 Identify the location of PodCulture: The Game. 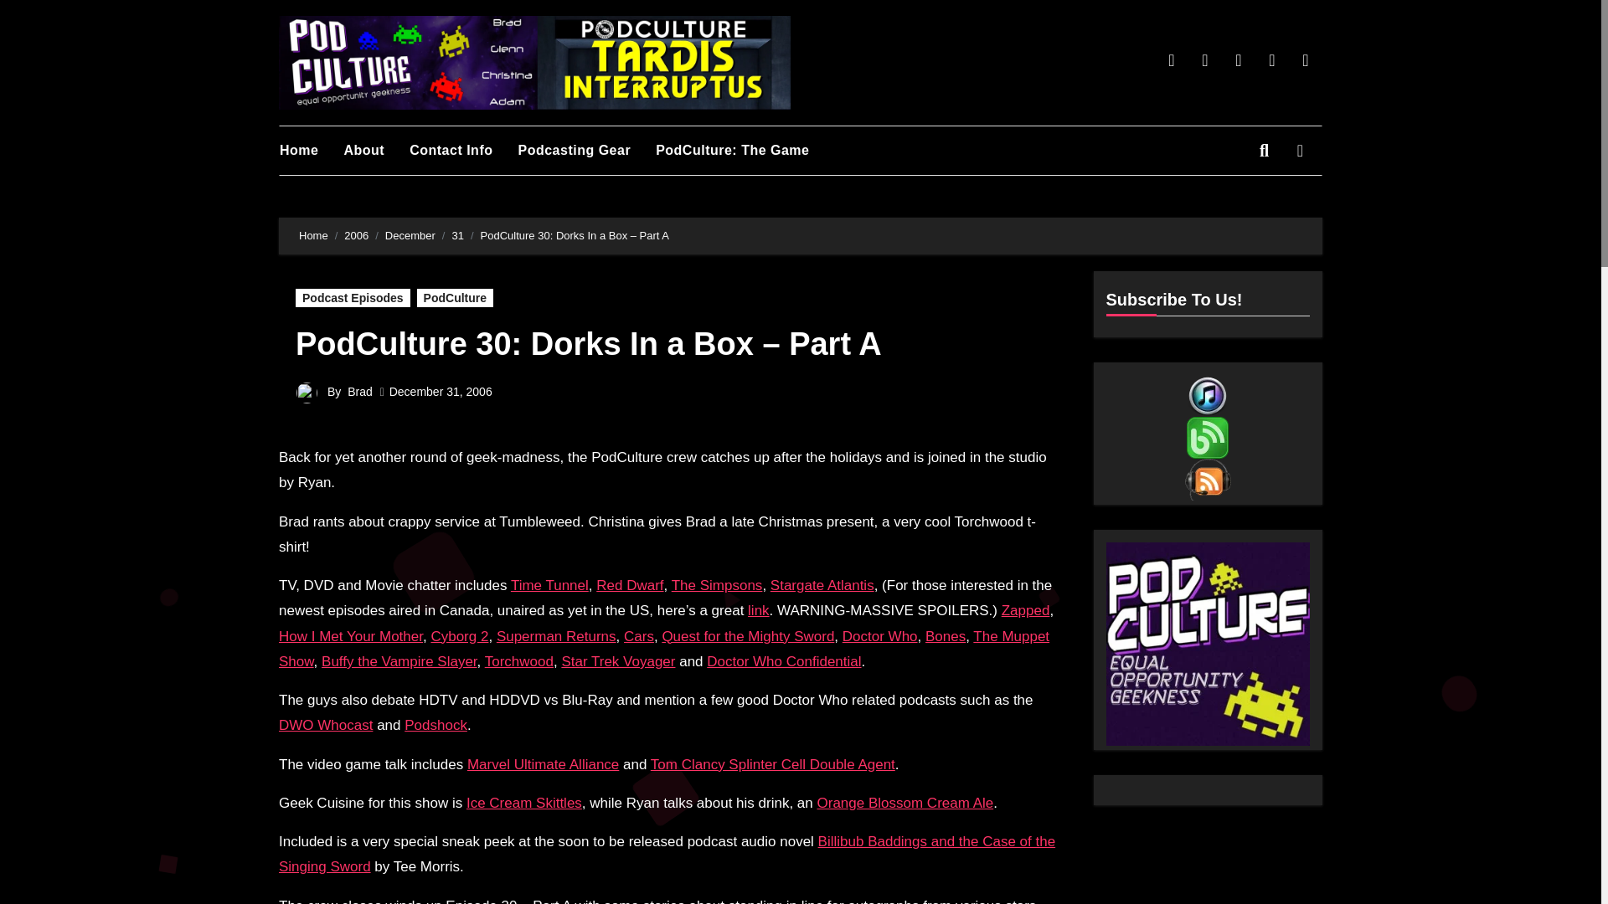
(745, 151).